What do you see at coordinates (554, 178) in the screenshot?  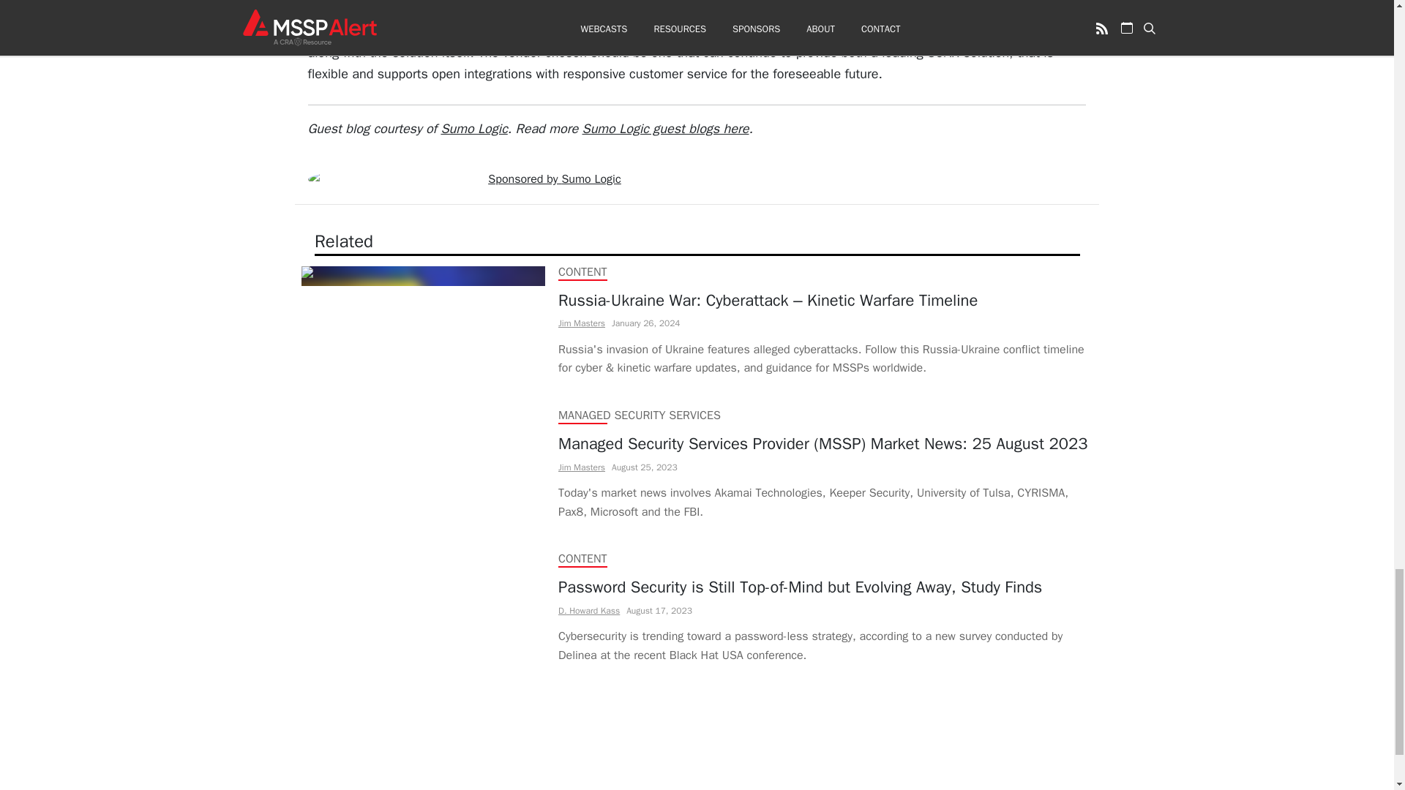 I see `Sponsored by Sumo Logic` at bounding box center [554, 178].